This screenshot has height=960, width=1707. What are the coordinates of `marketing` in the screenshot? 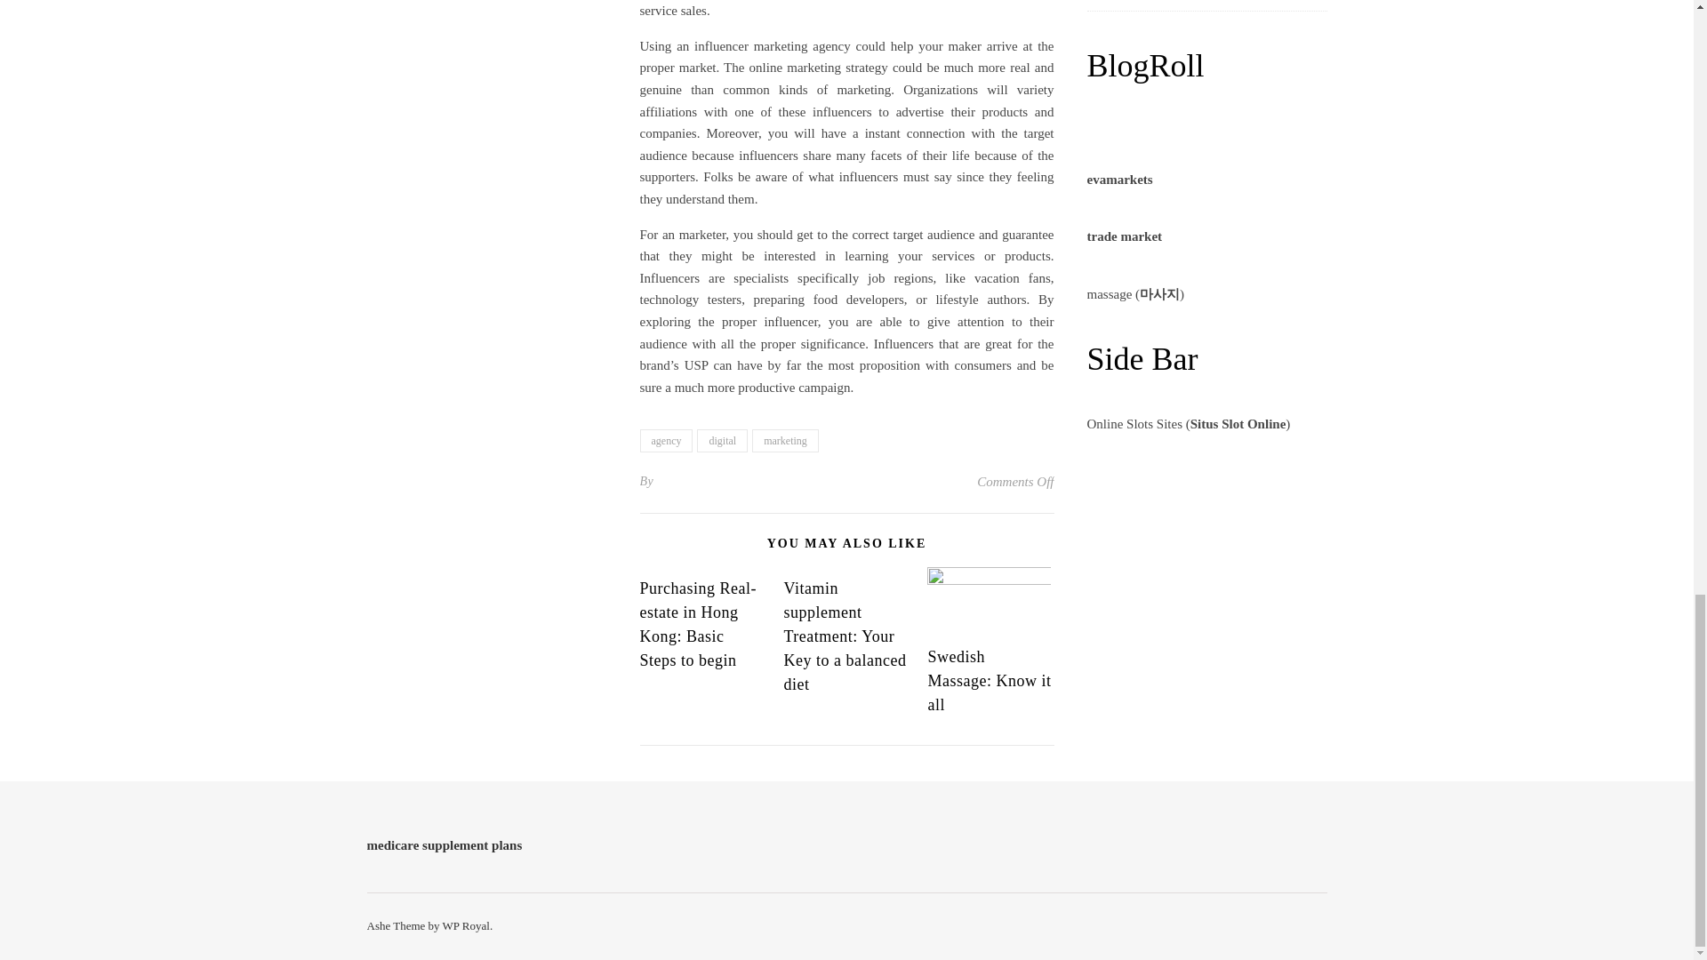 It's located at (786, 440).